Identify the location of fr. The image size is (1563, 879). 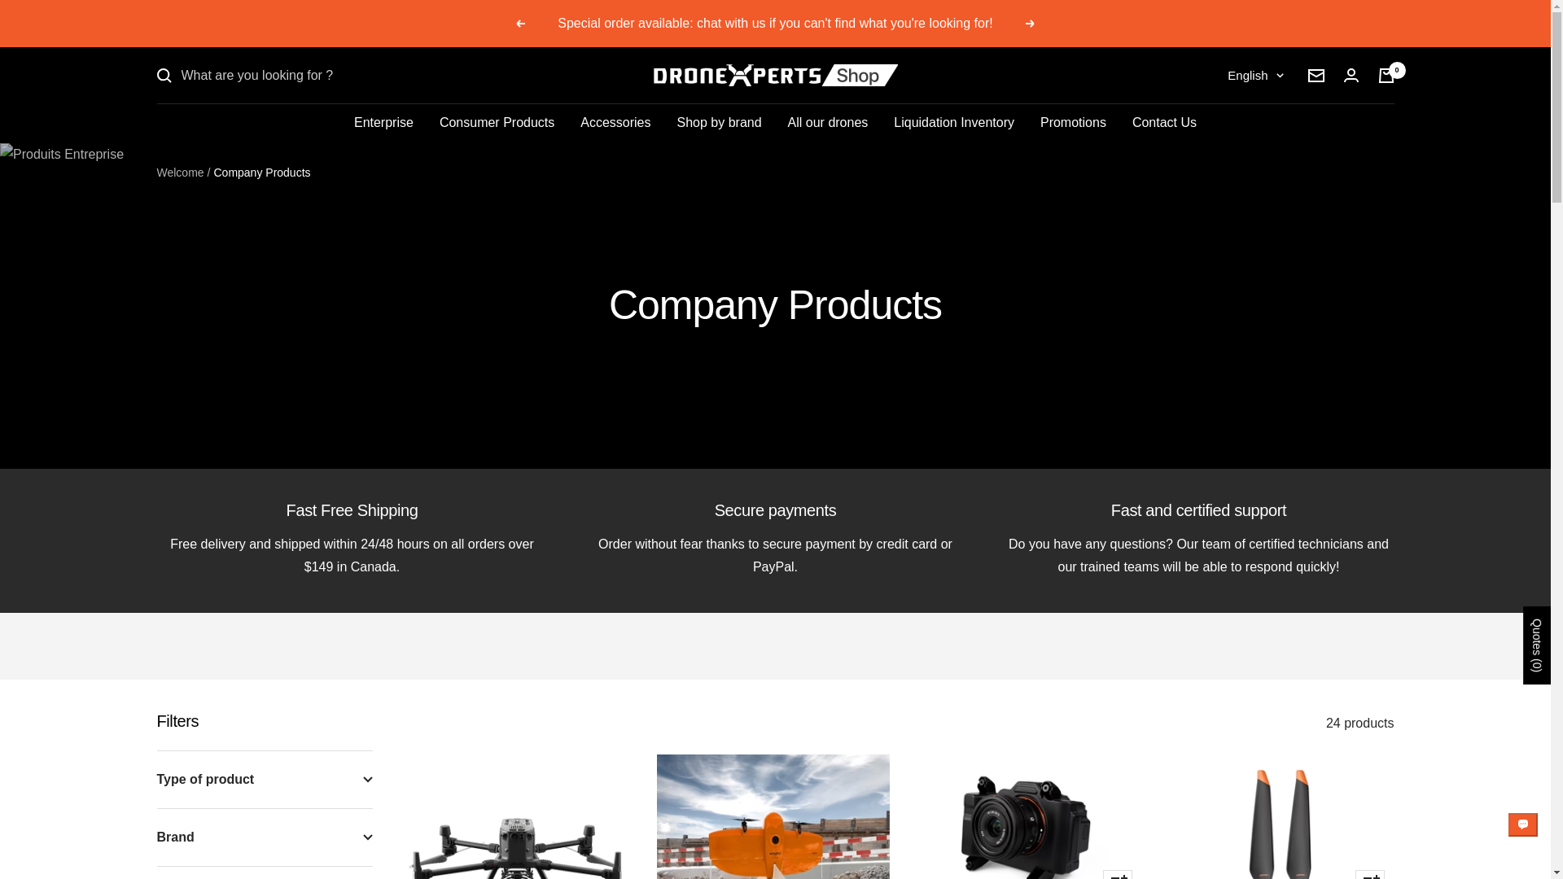
(1245, 133).